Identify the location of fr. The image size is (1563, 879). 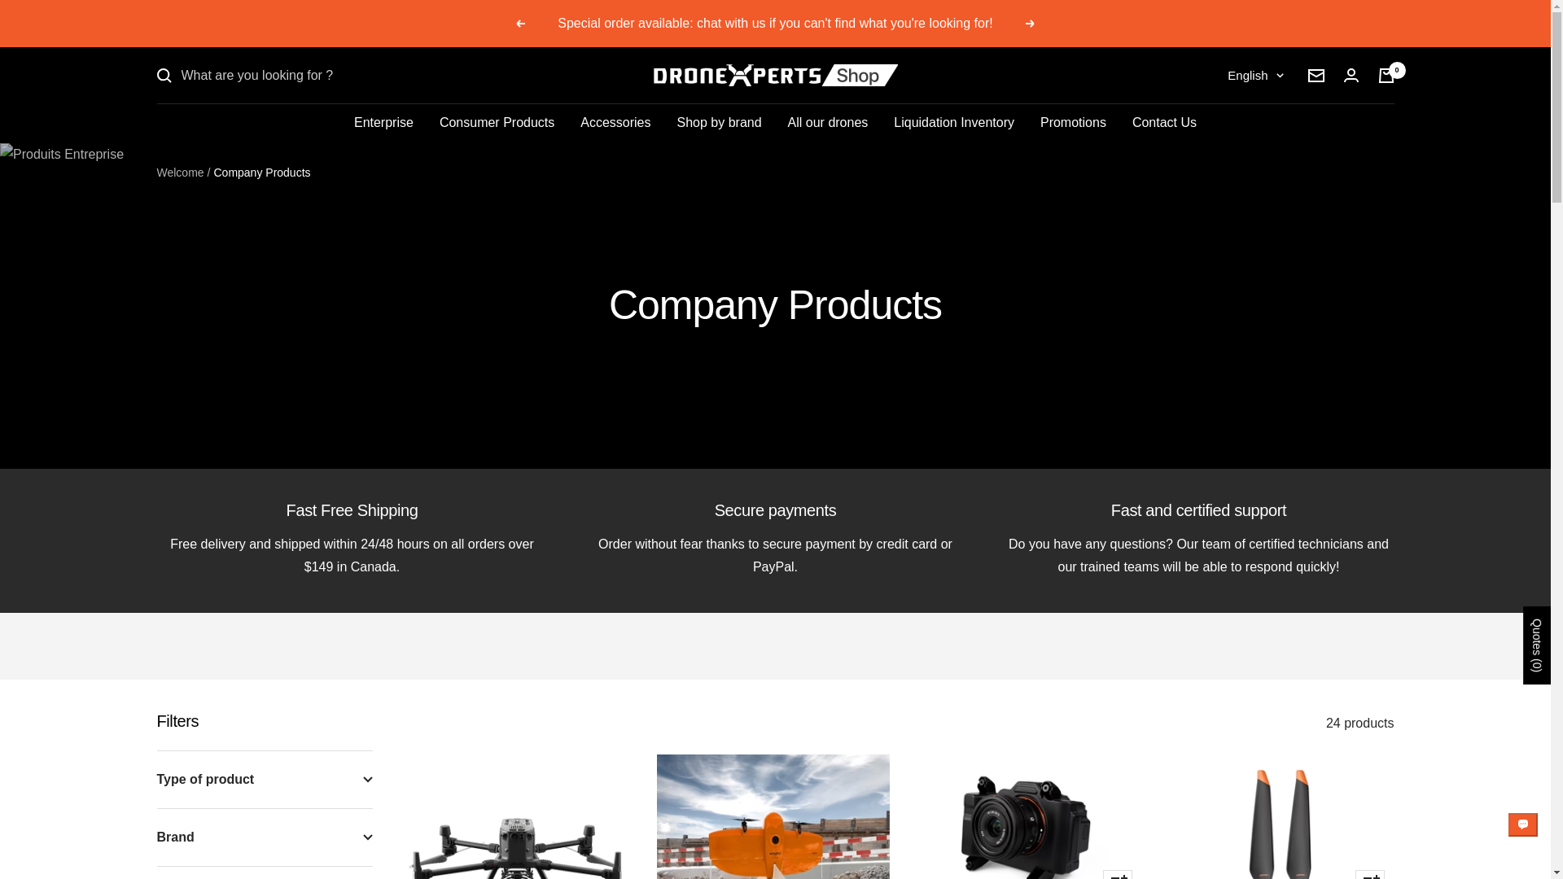
(1245, 133).